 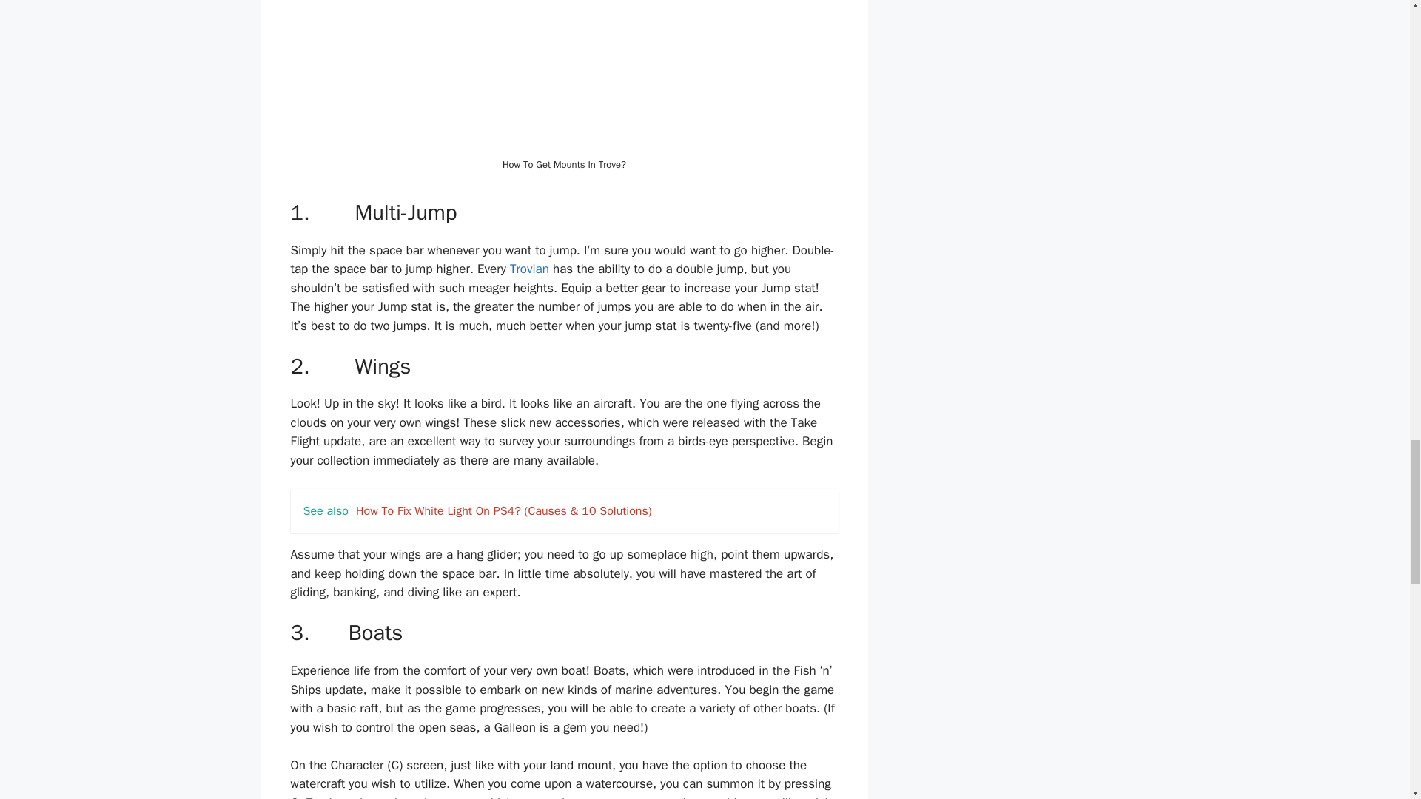 I want to click on How To Get Mounts In Trove?, so click(x=564, y=76).